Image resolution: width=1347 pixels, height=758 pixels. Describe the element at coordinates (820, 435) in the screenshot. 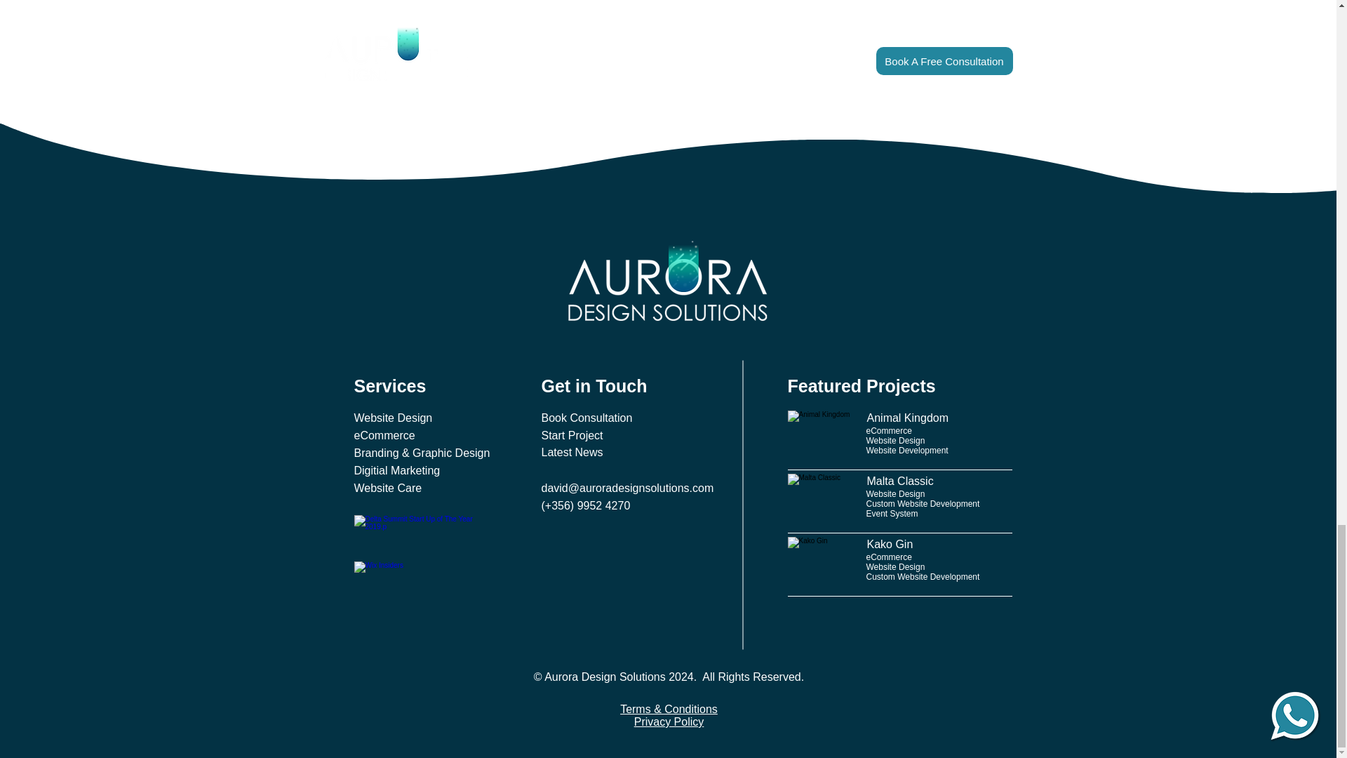

I see `Animal Kingdom Mockuo.png` at that location.